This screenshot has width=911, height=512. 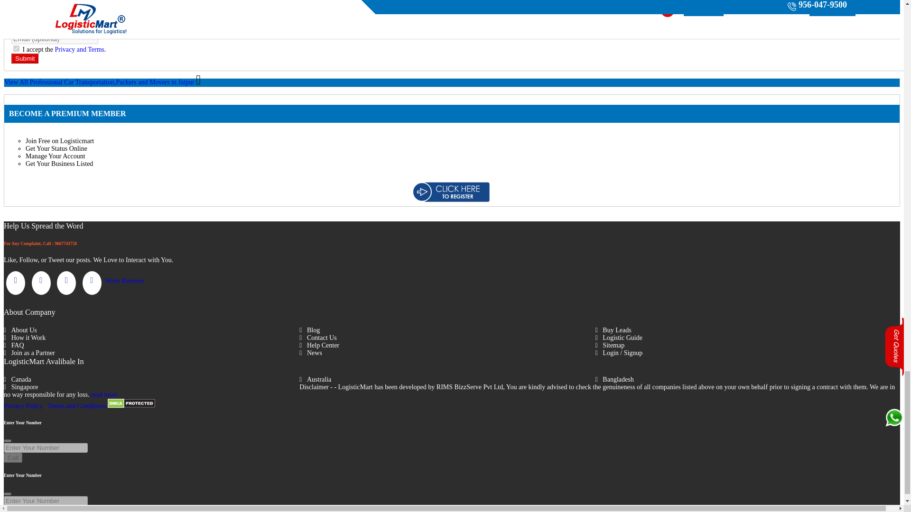 What do you see at coordinates (447, 379) in the screenshot?
I see `Australia` at bounding box center [447, 379].